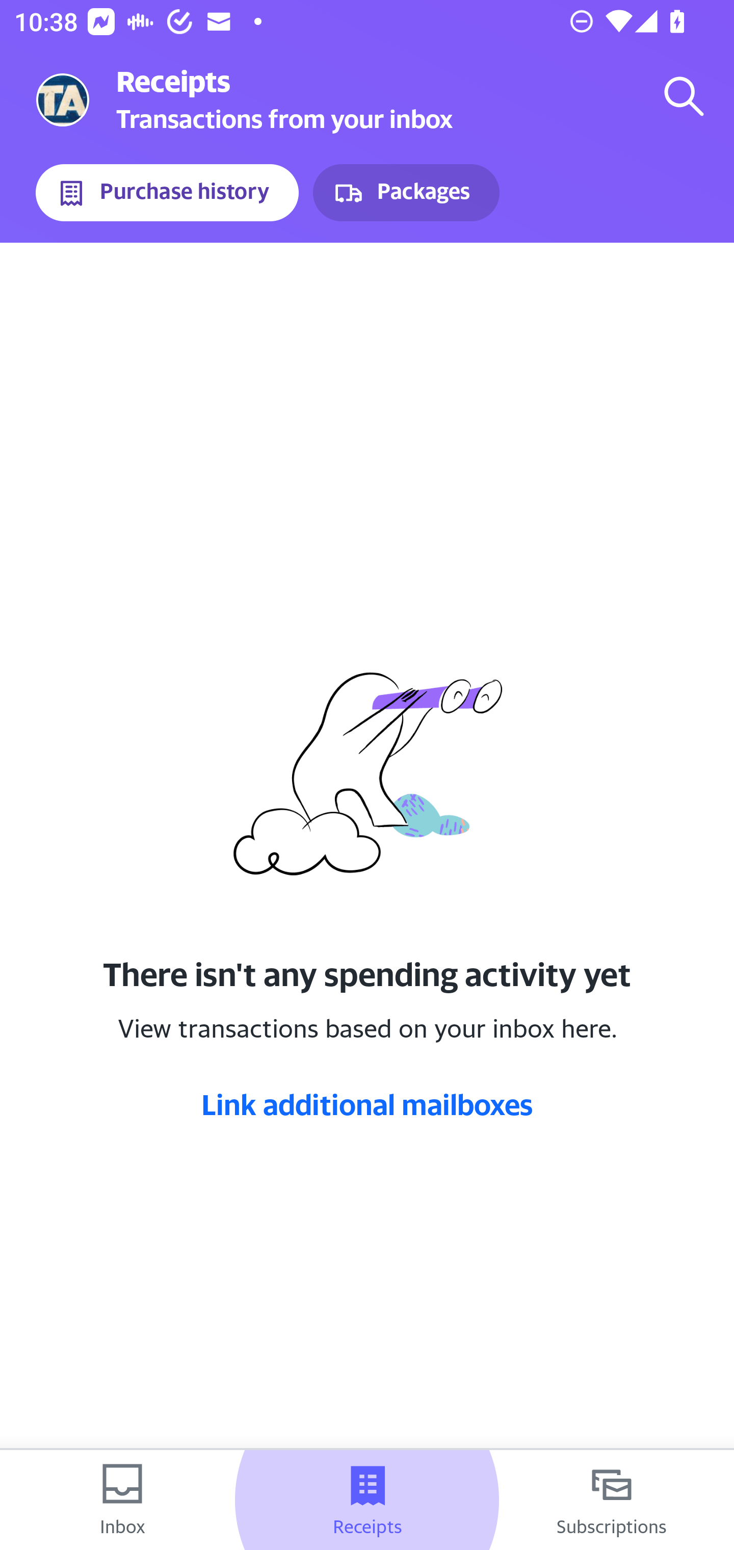  What do you see at coordinates (612, 1500) in the screenshot?
I see `Subscriptions` at bounding box center [612, 1500].